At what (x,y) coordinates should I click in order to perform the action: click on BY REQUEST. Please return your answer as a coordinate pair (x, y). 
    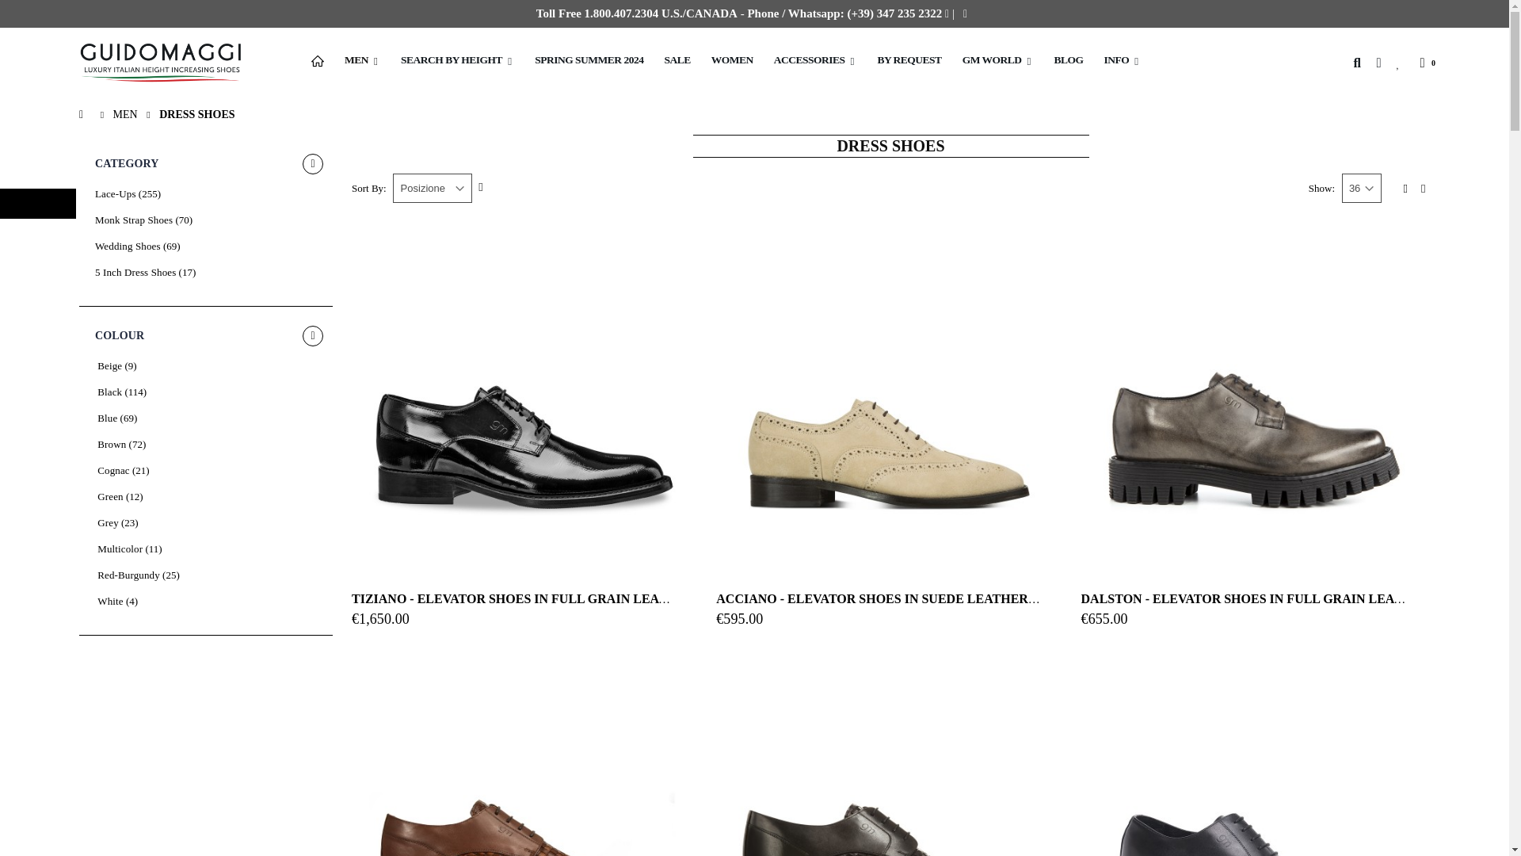
    Looking at the image, I should click on (909, 62).